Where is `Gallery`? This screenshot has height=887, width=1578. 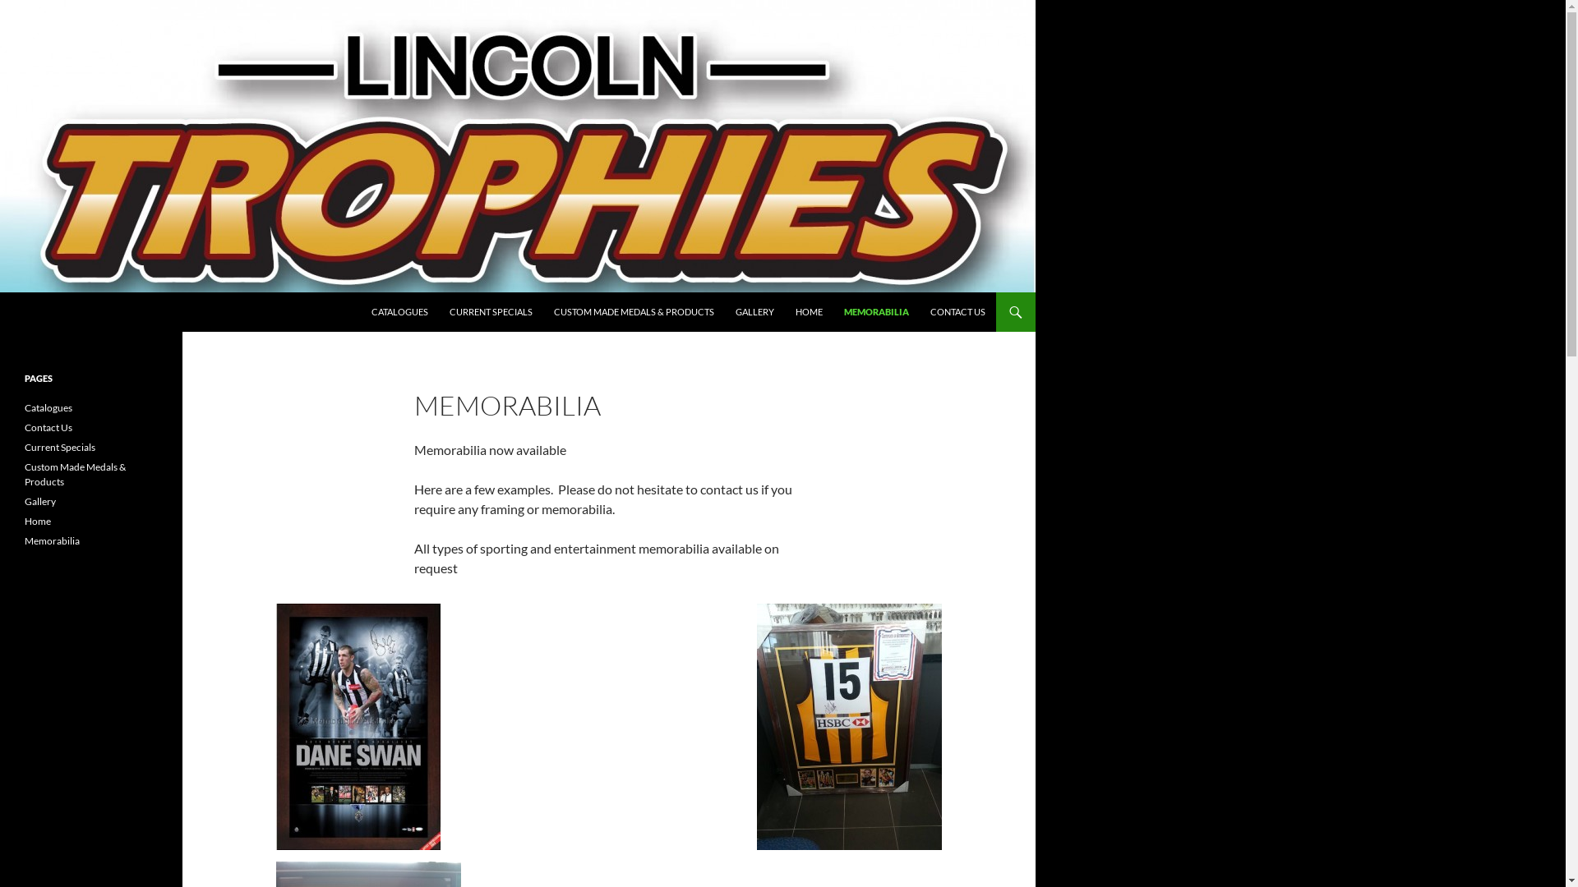
Gallery is located at coordinates (40, 501).